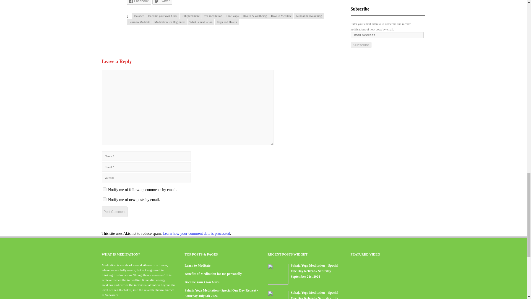 This screenshot has height=299, width=531. Describe the element at coordinates (162, 2) in the screenshot. I see `Click to share on Twitter` at that location.